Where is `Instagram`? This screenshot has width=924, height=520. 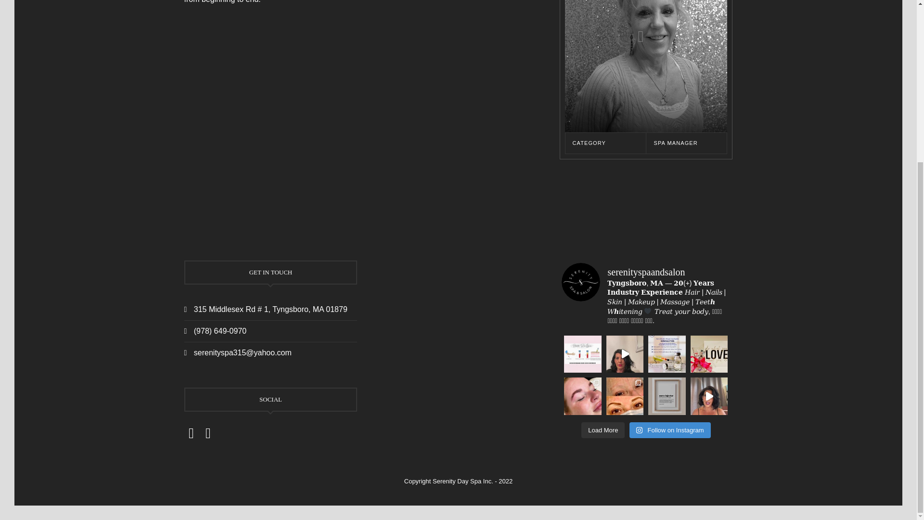 Instagram is located at coordinates (208, 433).